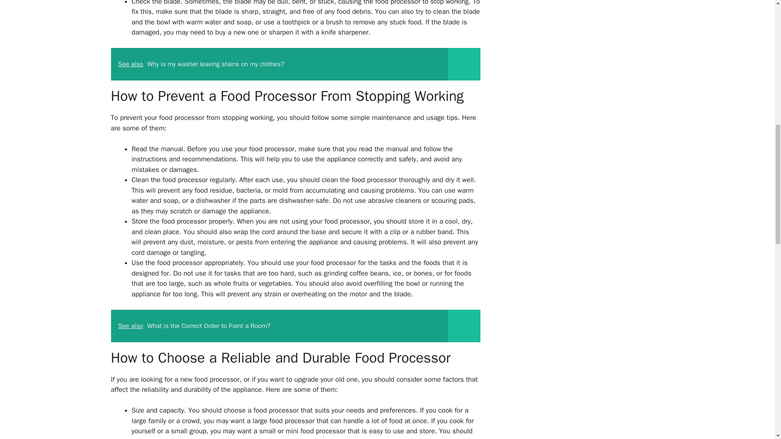 Image resolution: width=781 pixels, height=439 pixels. Describe the element at coordinates (295, 326) in the screenshot. I see `See also  What is the Correct Order to Paint a Room?` at that location.